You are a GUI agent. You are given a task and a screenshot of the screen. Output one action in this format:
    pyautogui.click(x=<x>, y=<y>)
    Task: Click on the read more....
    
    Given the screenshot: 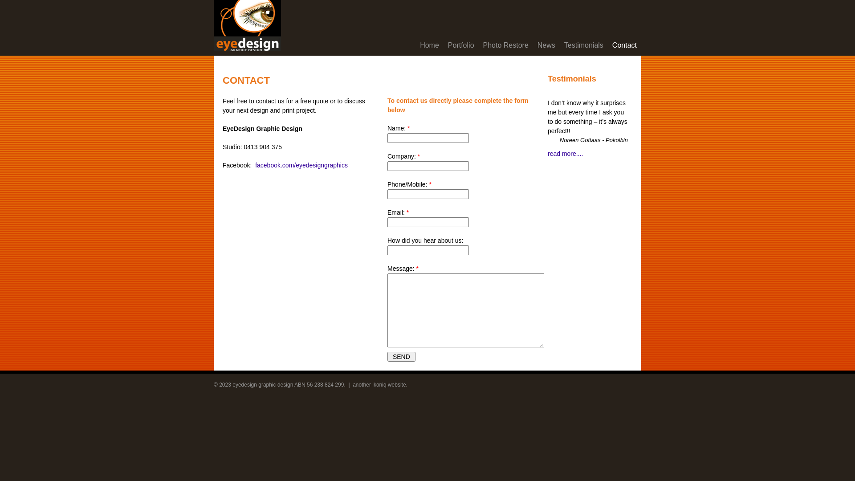 What is the action you would take?
    pyautogui.click(x=566, y=153)
    